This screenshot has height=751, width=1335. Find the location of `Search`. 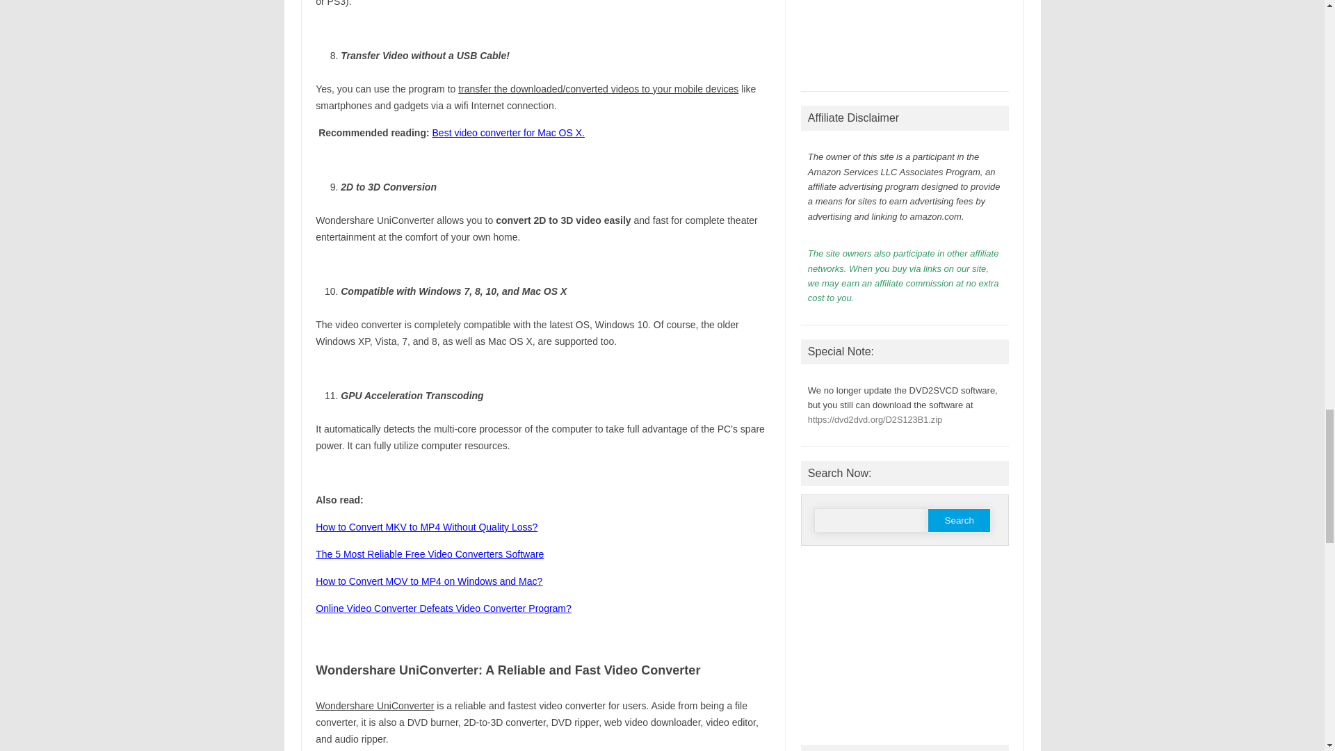

Search is located at coordinates (959, 520).